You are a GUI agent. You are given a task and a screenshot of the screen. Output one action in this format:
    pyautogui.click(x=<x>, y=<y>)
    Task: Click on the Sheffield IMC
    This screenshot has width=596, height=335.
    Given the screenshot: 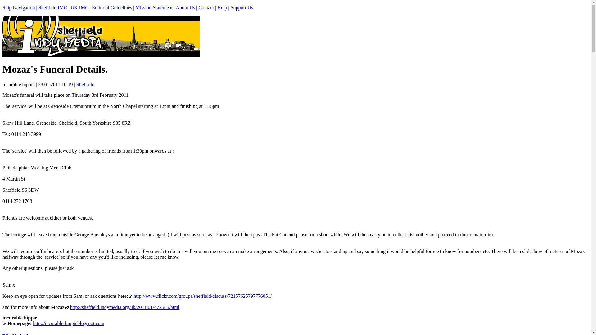 What is the action you would take?
    pyautogui.click(x=53, y=7)
    